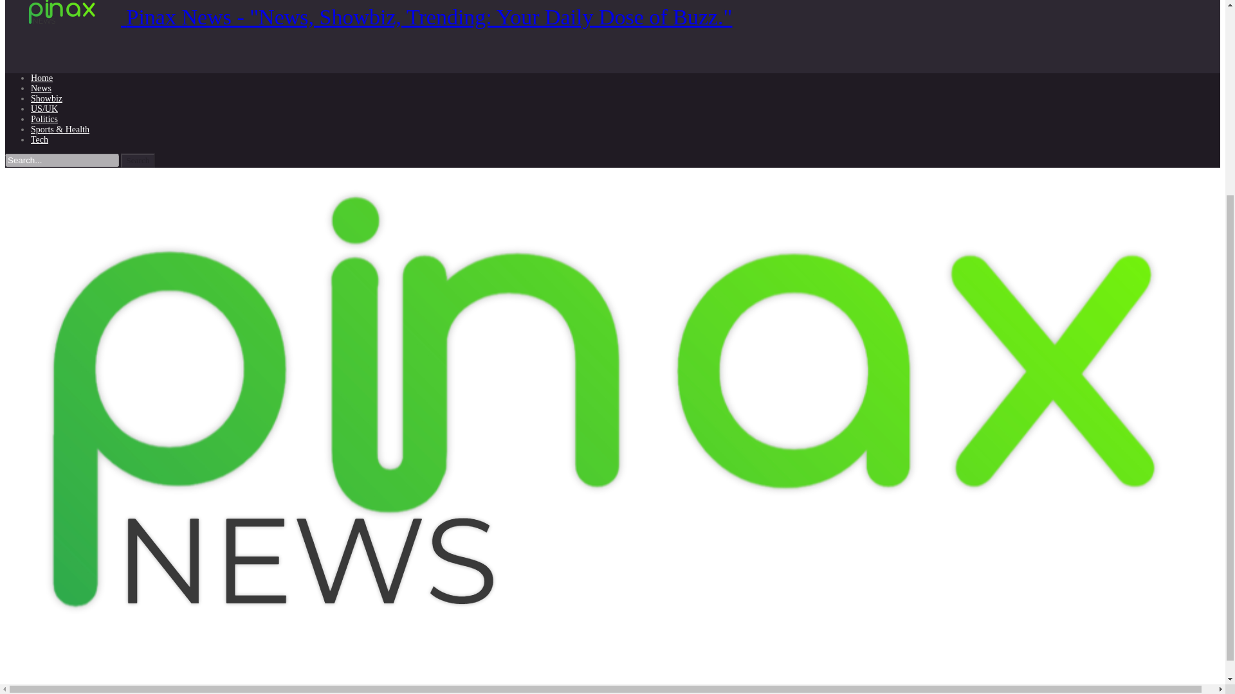  Describe the element at coordinates (39, 139) in the screenshot. I see `Tech` at that location.